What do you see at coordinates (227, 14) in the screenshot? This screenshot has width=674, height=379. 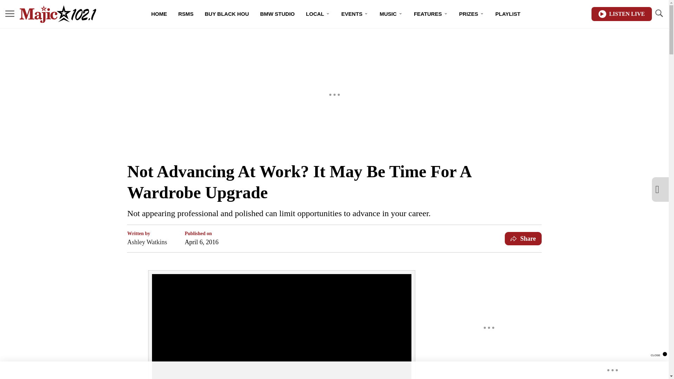 I see `BUY BLACK HOU` at bounding box center [227, 14].